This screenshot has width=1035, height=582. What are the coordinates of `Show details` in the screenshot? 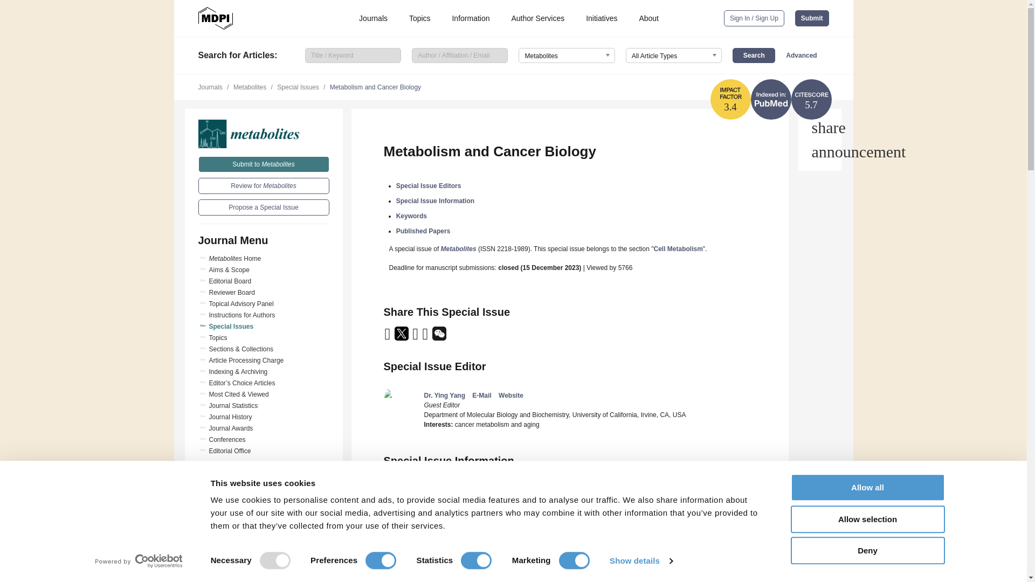 It's located at (640, 561).